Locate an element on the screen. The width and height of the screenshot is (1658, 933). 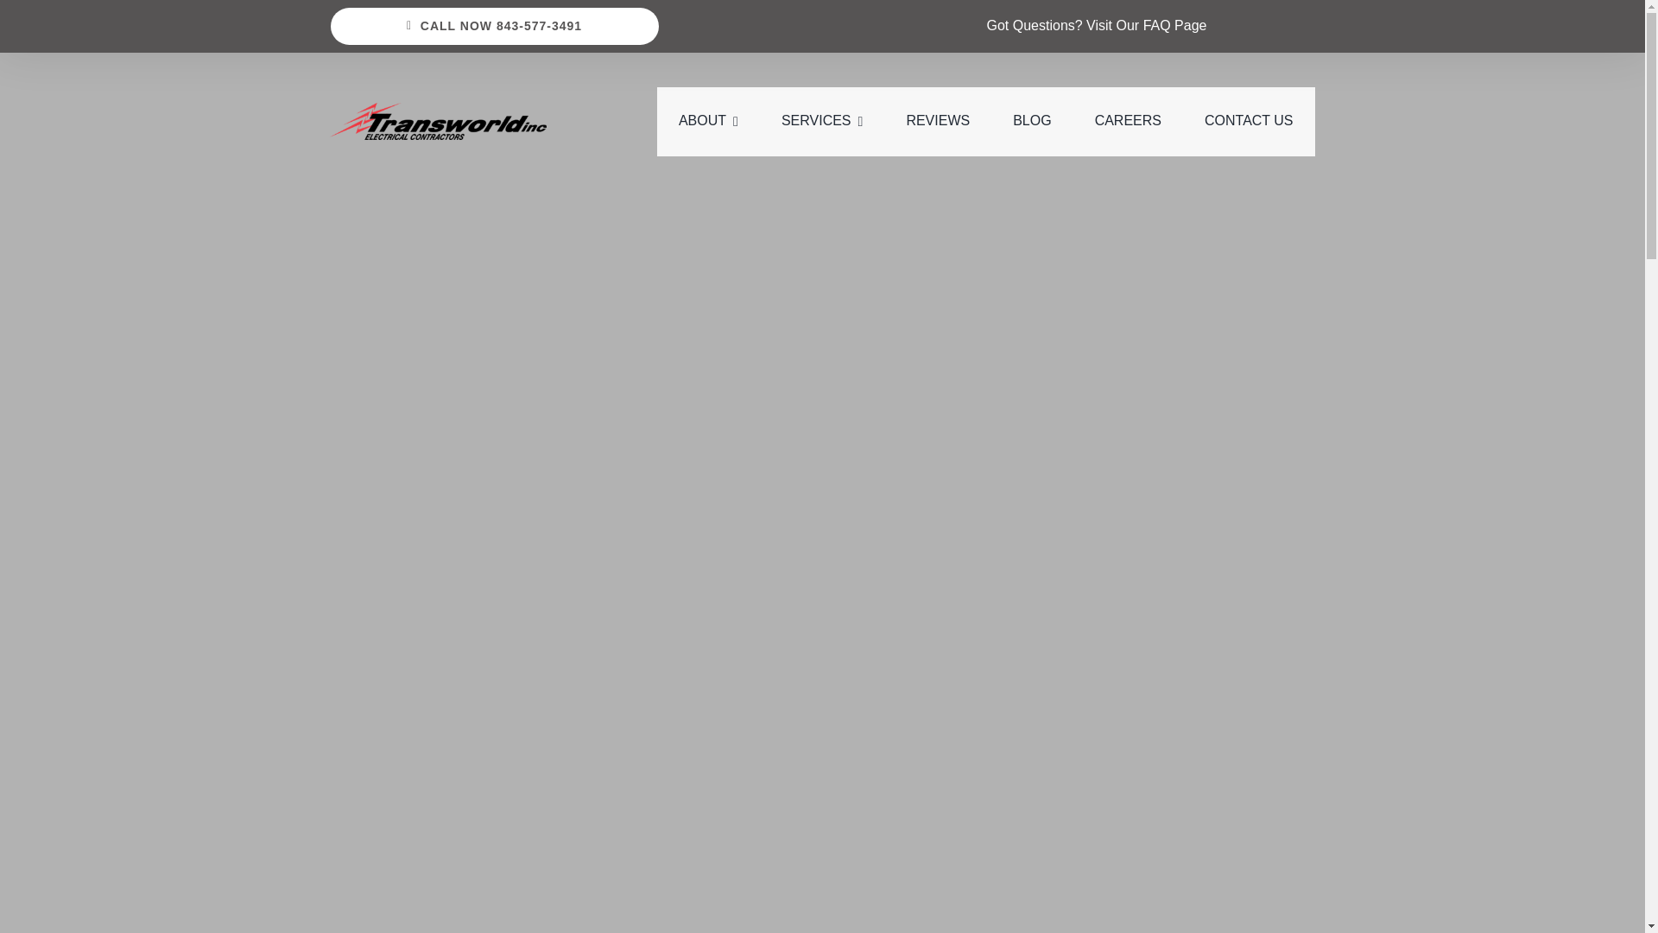
REVIEWS is located at coordinates (938, 122).